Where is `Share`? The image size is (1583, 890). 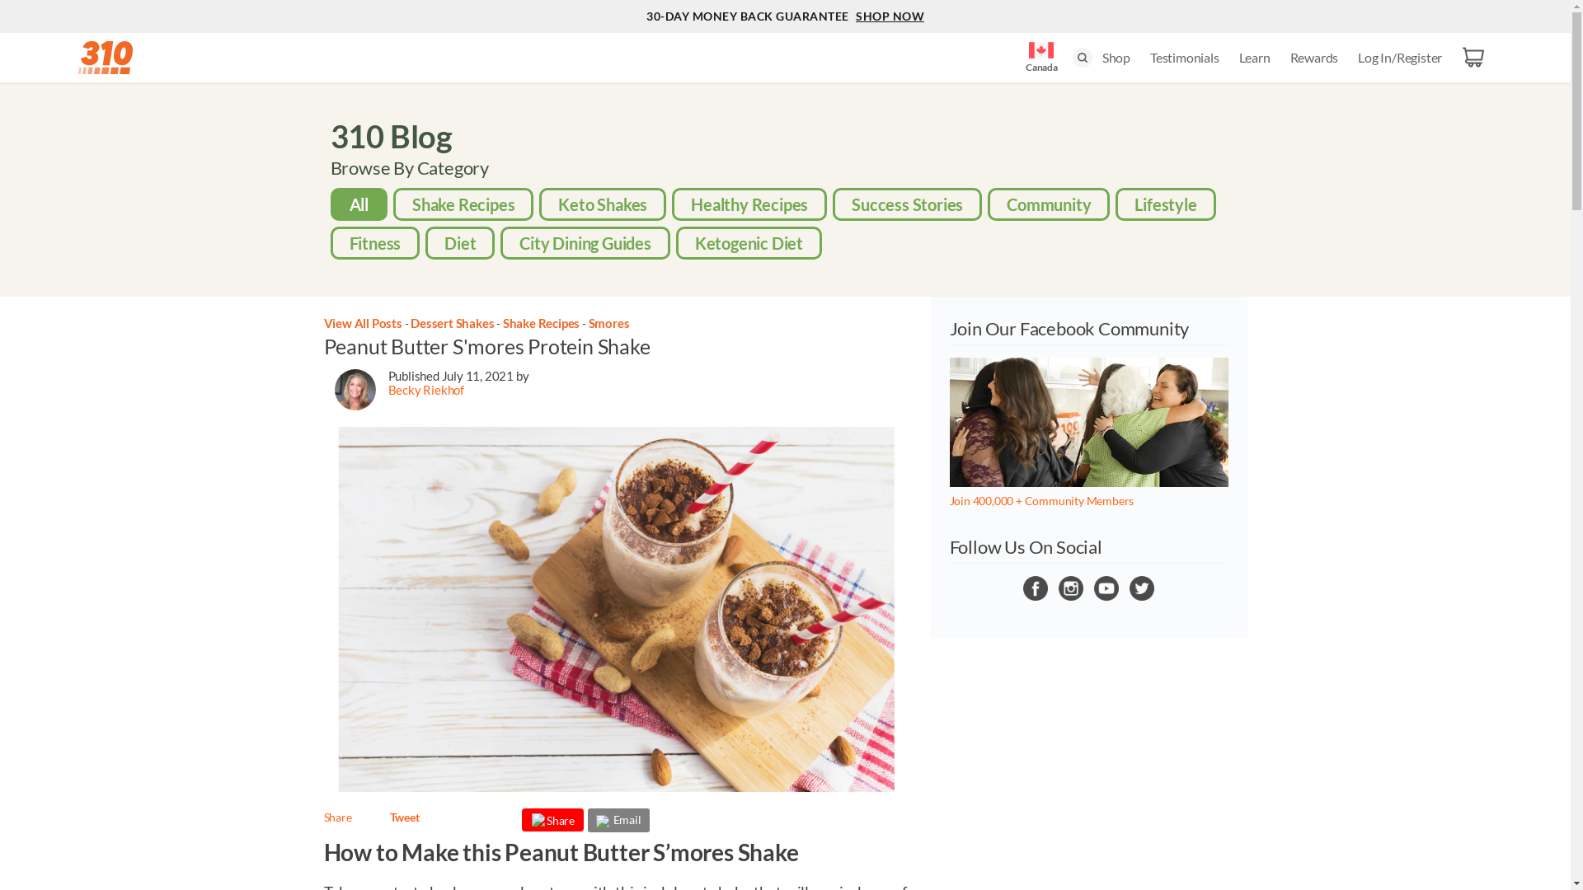 Share is located at coordinates (337, 817).